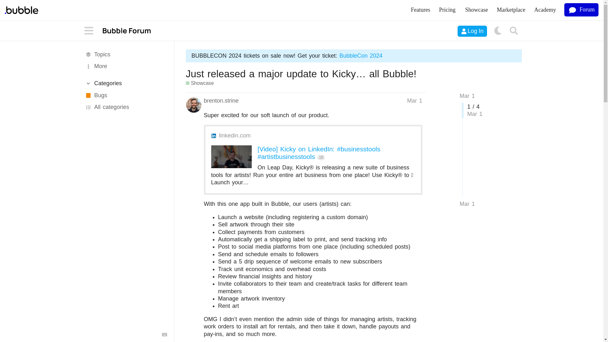 Image resolution: width=608 pixels, height=342 pixels. I want to click on Jump to the last post, so click(467, 204).